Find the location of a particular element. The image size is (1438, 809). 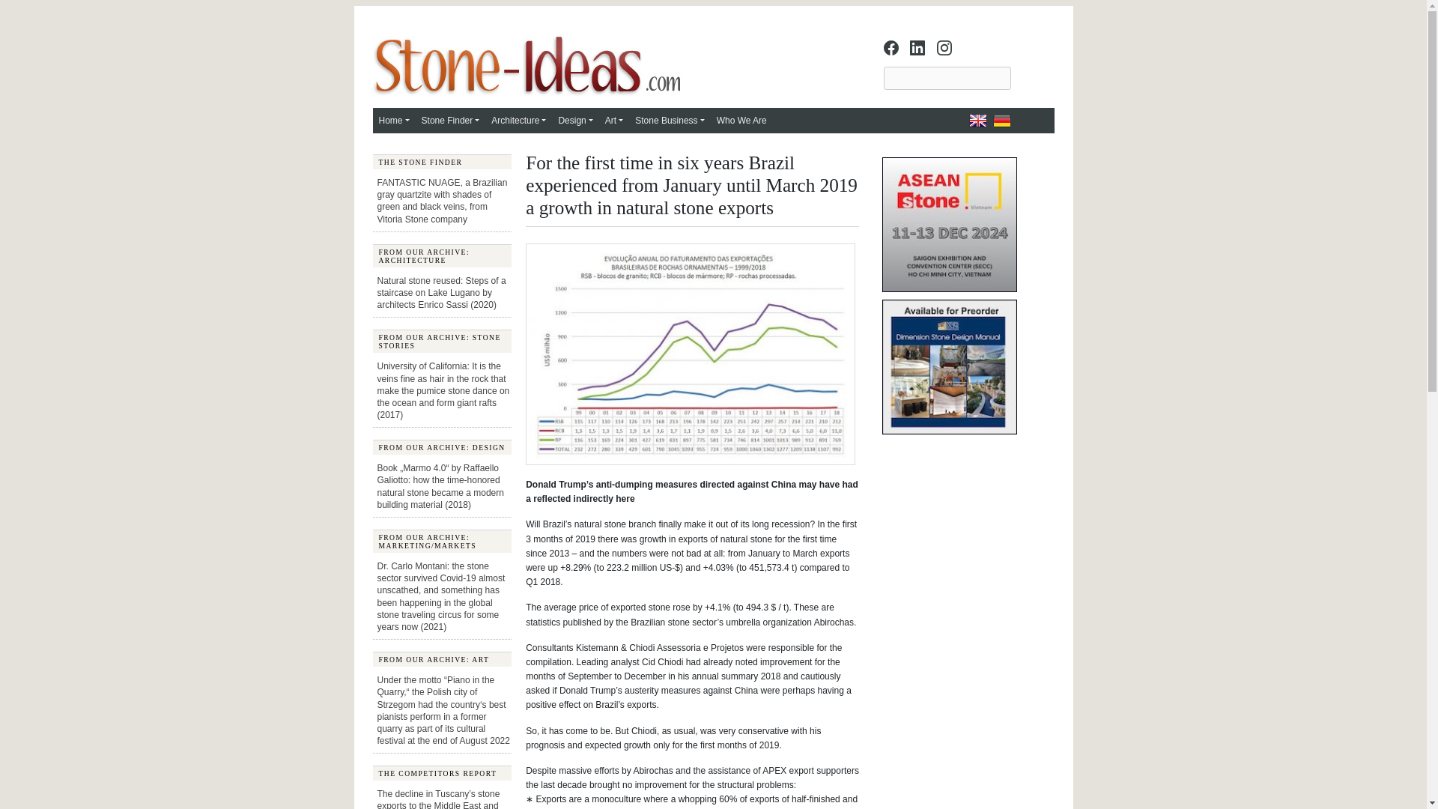

Art is located at coordinates (614, 120).